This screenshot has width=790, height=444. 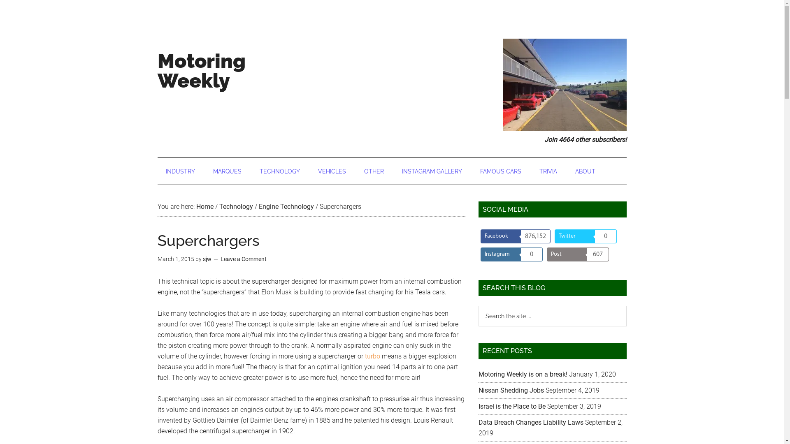 What do you see at coordinates (279, 171) in the screenshot?
I see `TECHNOLOGY` at bounding box center [279, 171].